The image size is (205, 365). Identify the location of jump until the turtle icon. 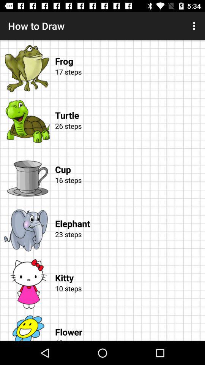
(130, 108).